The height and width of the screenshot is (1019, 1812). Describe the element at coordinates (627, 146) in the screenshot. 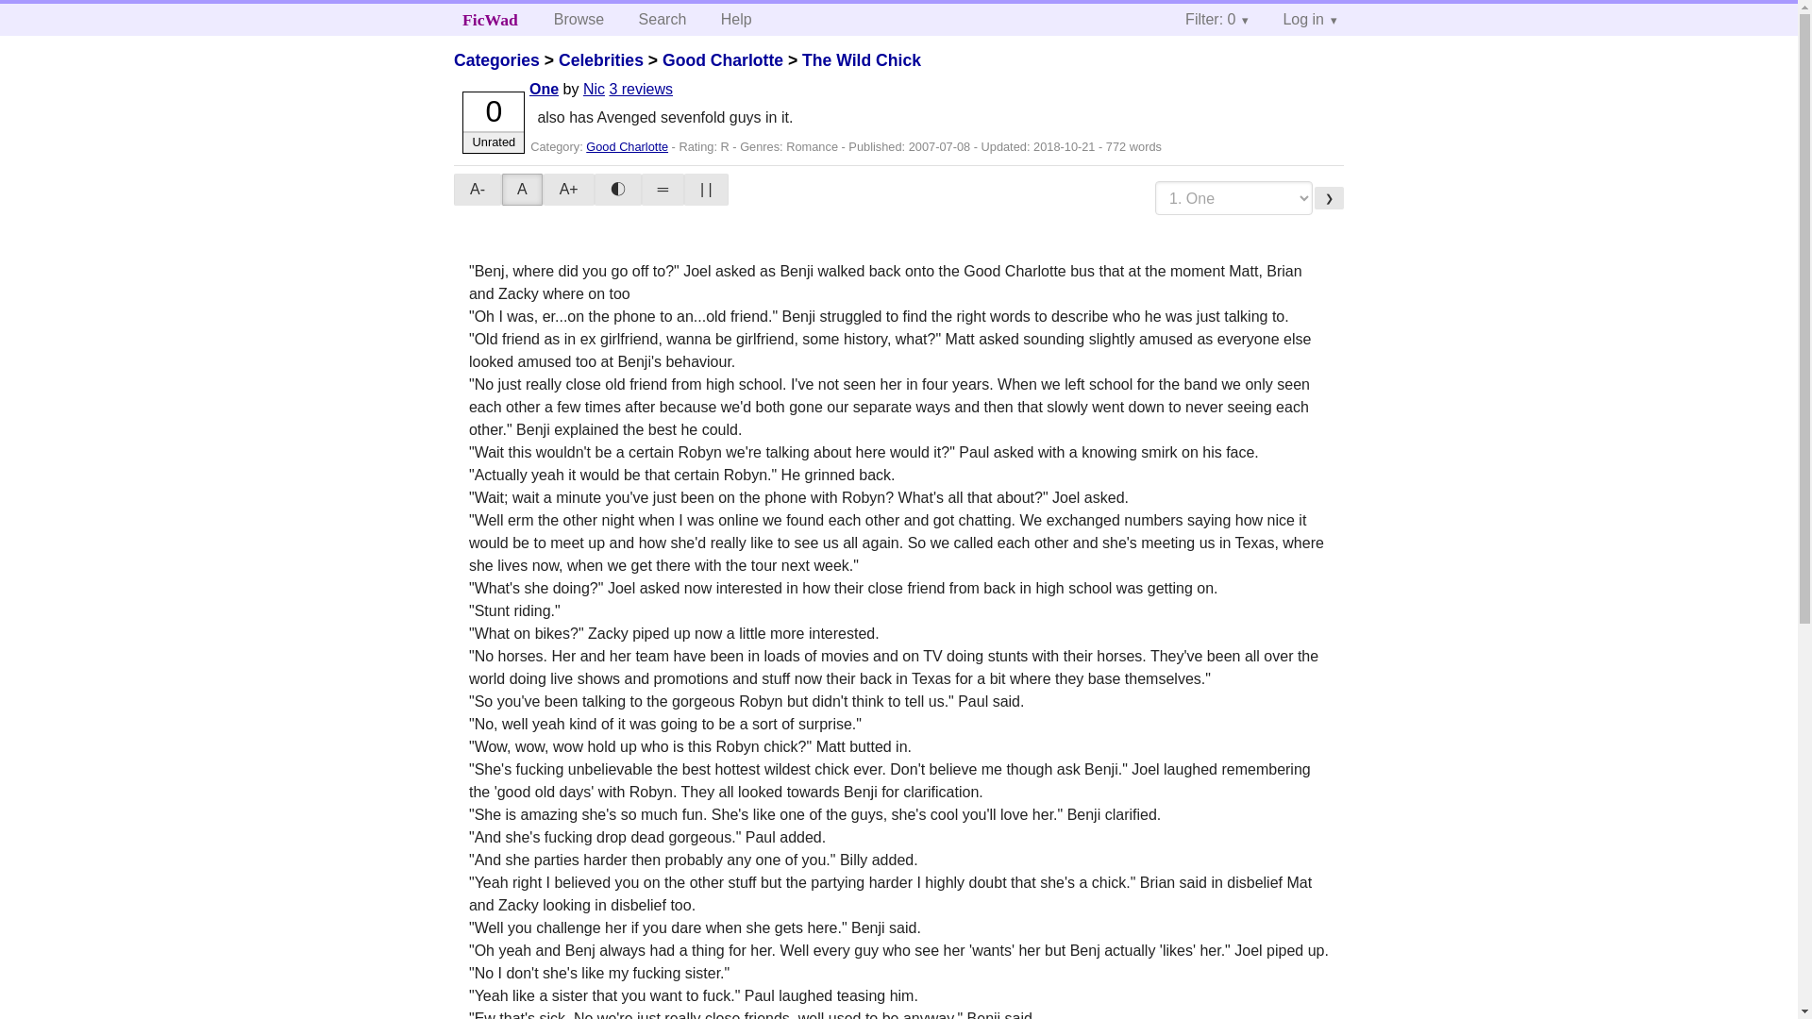

I see `Good Charlotte` at that location.